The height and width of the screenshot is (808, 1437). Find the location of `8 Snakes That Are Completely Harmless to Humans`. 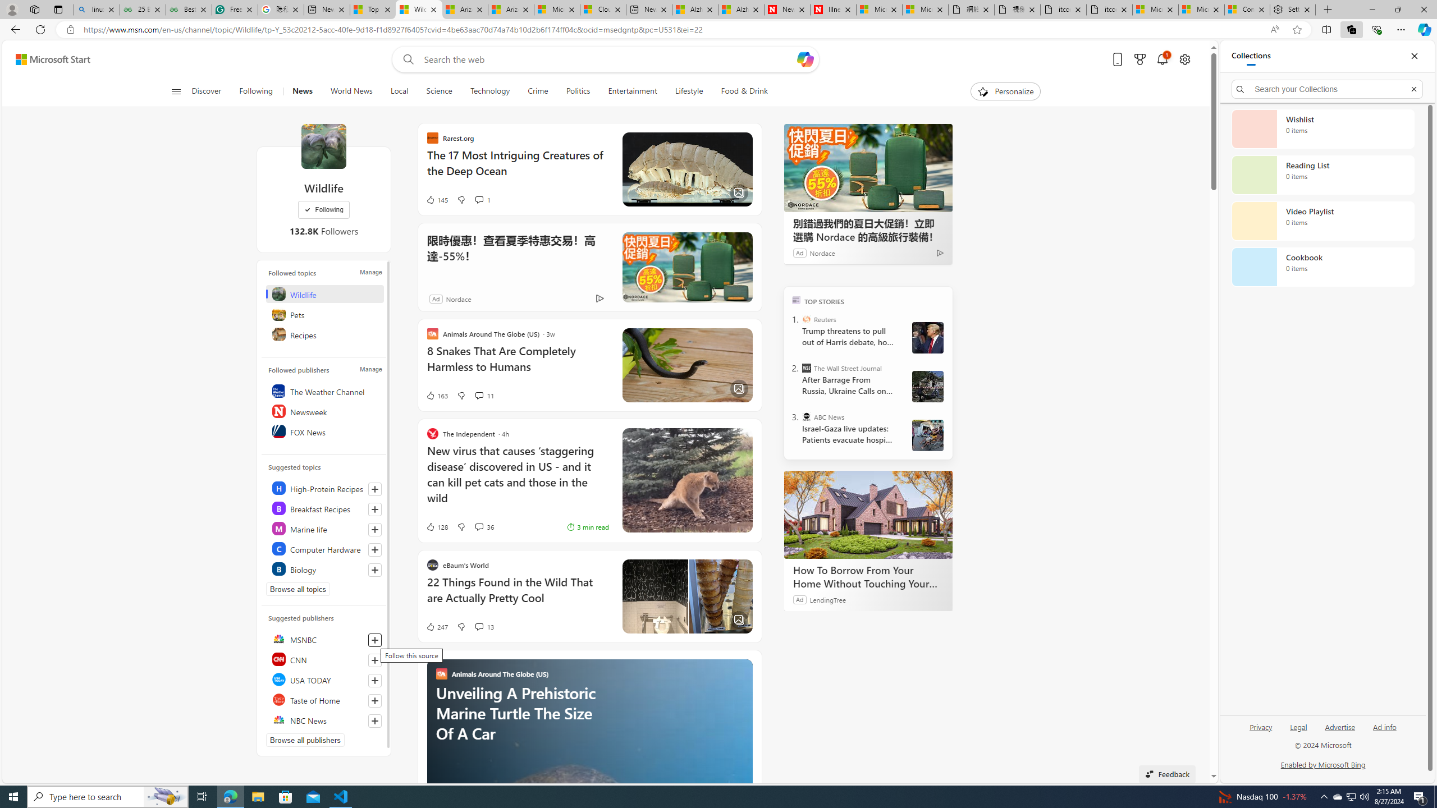

8 Snakes That Are Completely Harmless to Humans is located at coordinates (518, 364).